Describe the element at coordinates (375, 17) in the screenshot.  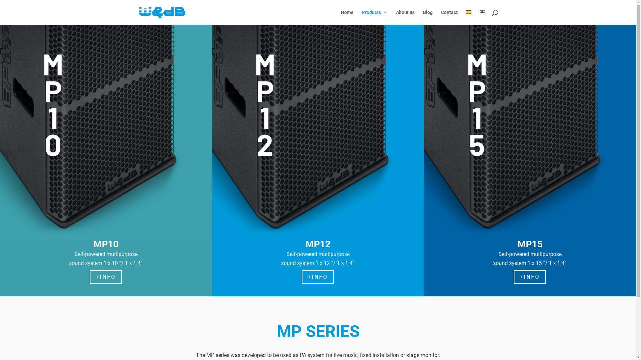
I see `Products` at that location.